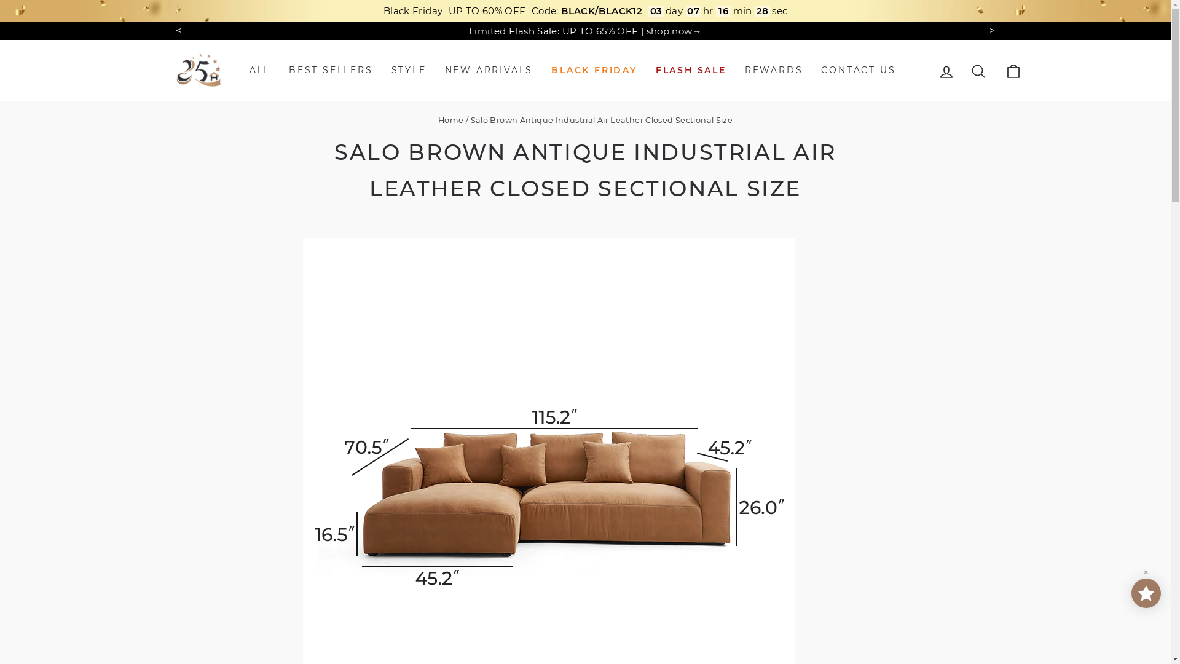 The image size is (1180, 664). Describe the element at coordinates (946, 71) in the screenshot. I see `LOG IN` at that location.